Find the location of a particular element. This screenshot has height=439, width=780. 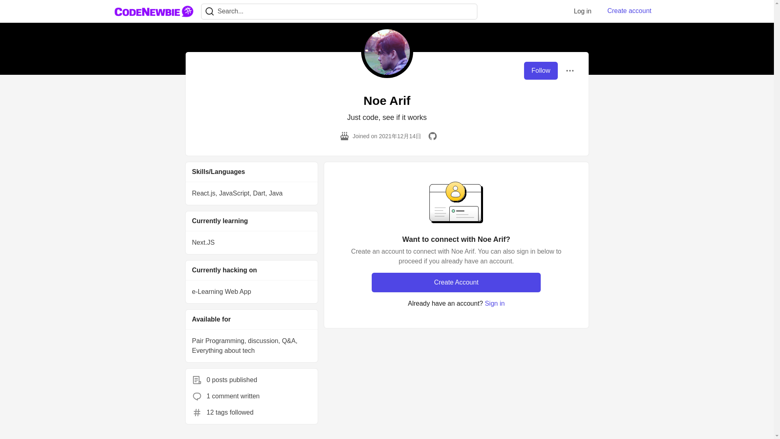

Sign in is located at coordinates (494, 303).